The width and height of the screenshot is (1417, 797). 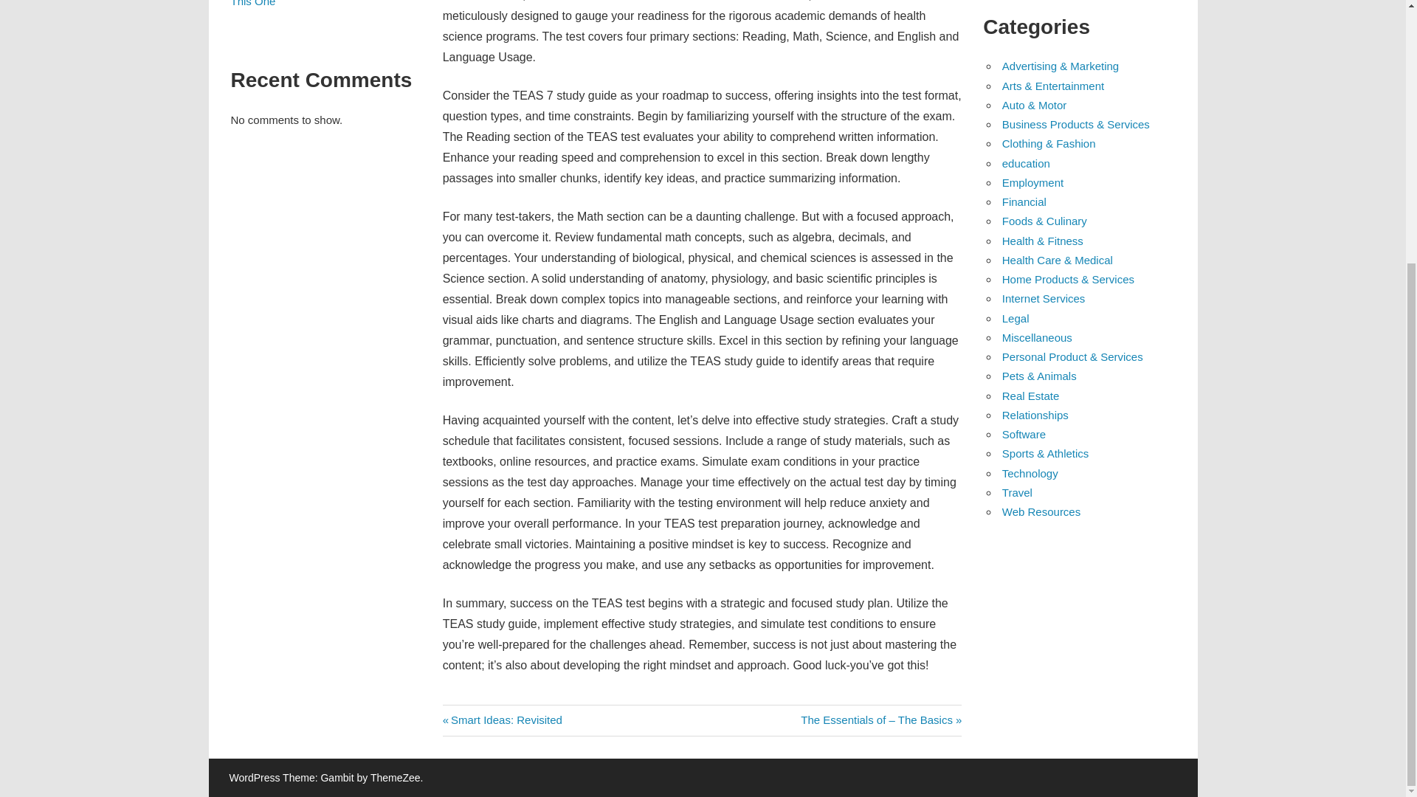 What do you see at coordinates (1032, 182) in the screenshot?
I see `Employment` at bounding box center [1032, 182].